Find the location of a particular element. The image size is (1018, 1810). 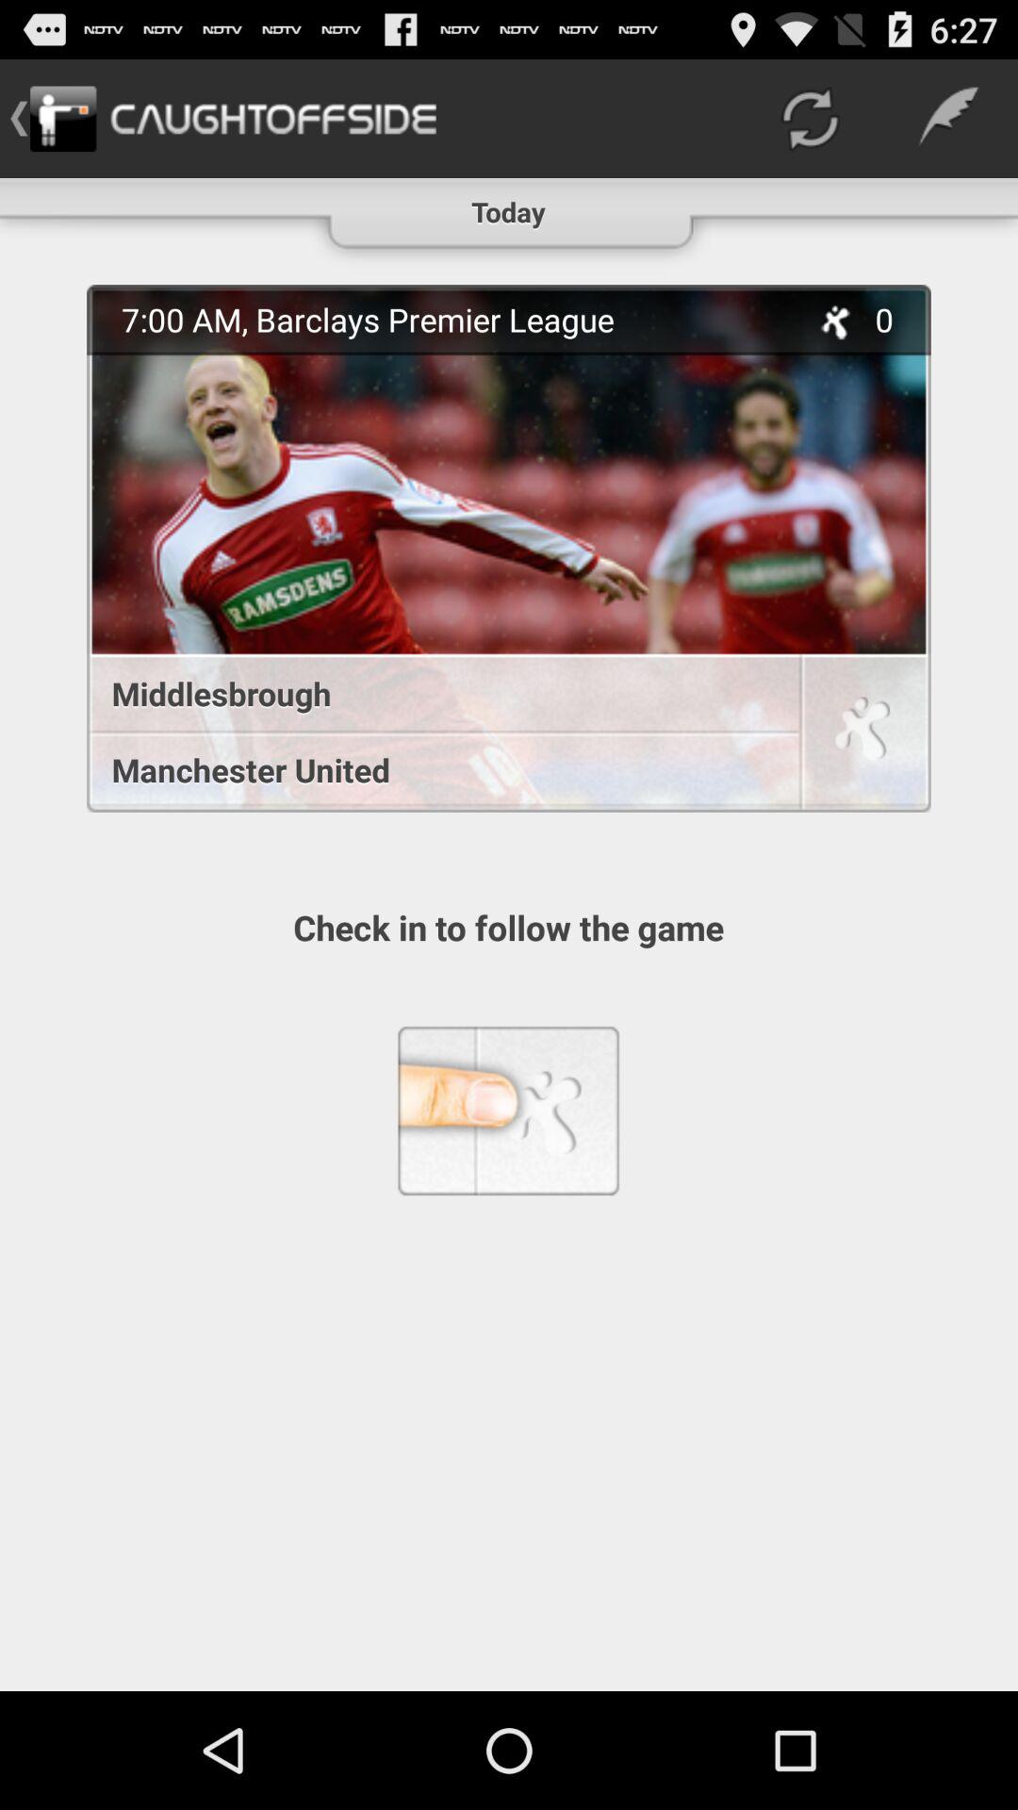

turn on the today icon is located at coordinates (509, 204).